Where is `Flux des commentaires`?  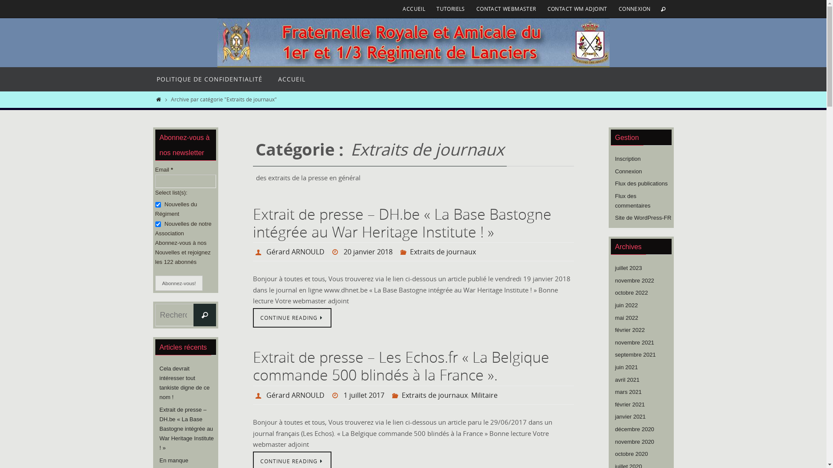 Flux des commentaires is located at coordinates (633, 201).